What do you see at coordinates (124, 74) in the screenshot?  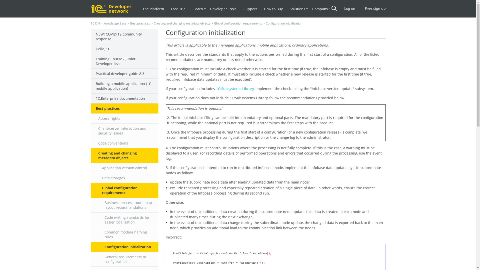 I see `Practical developer guide 8.3` at bounding box center [124, 74].